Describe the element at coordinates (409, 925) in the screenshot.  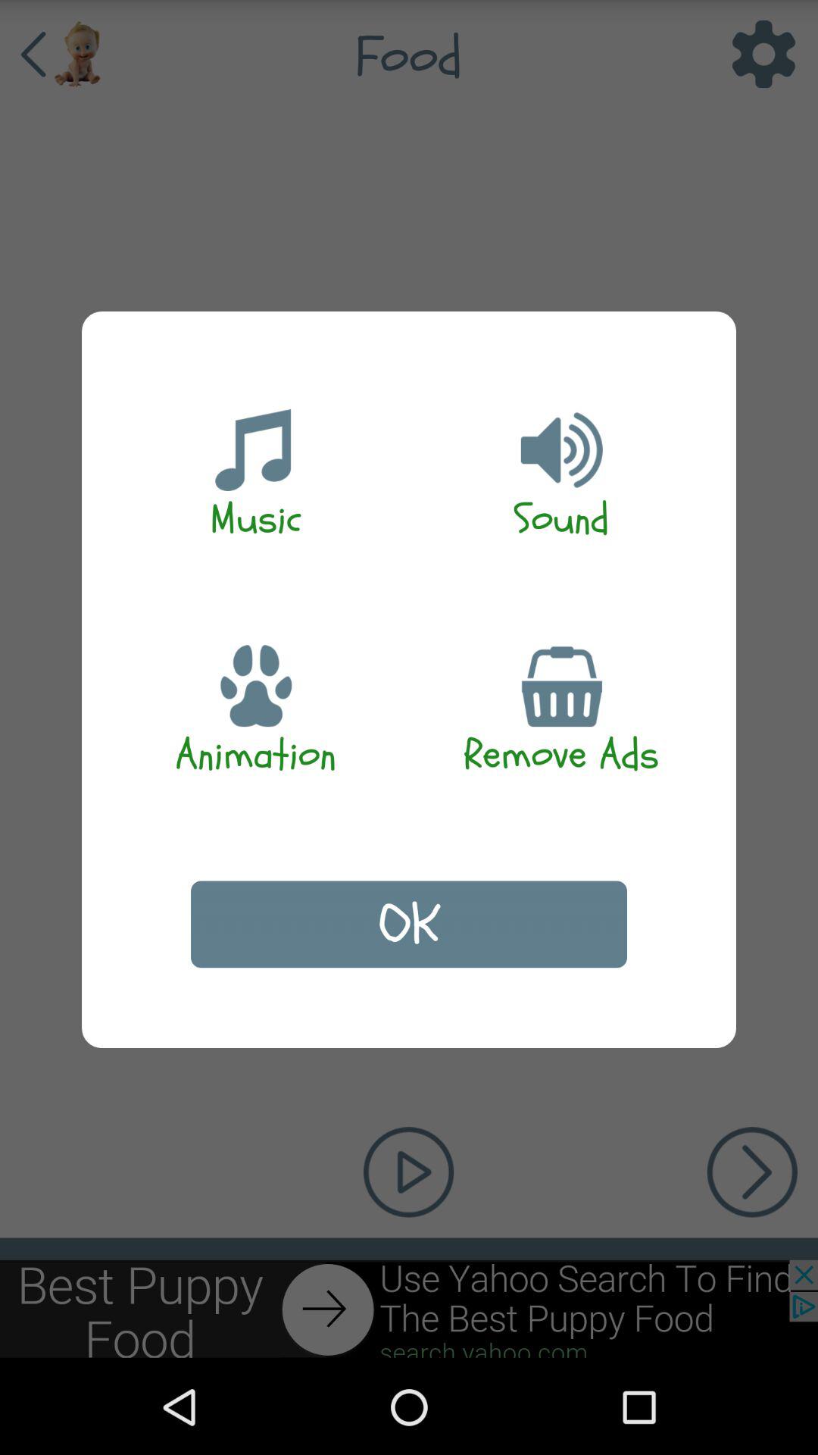
I see `turn off ok button` at that location.